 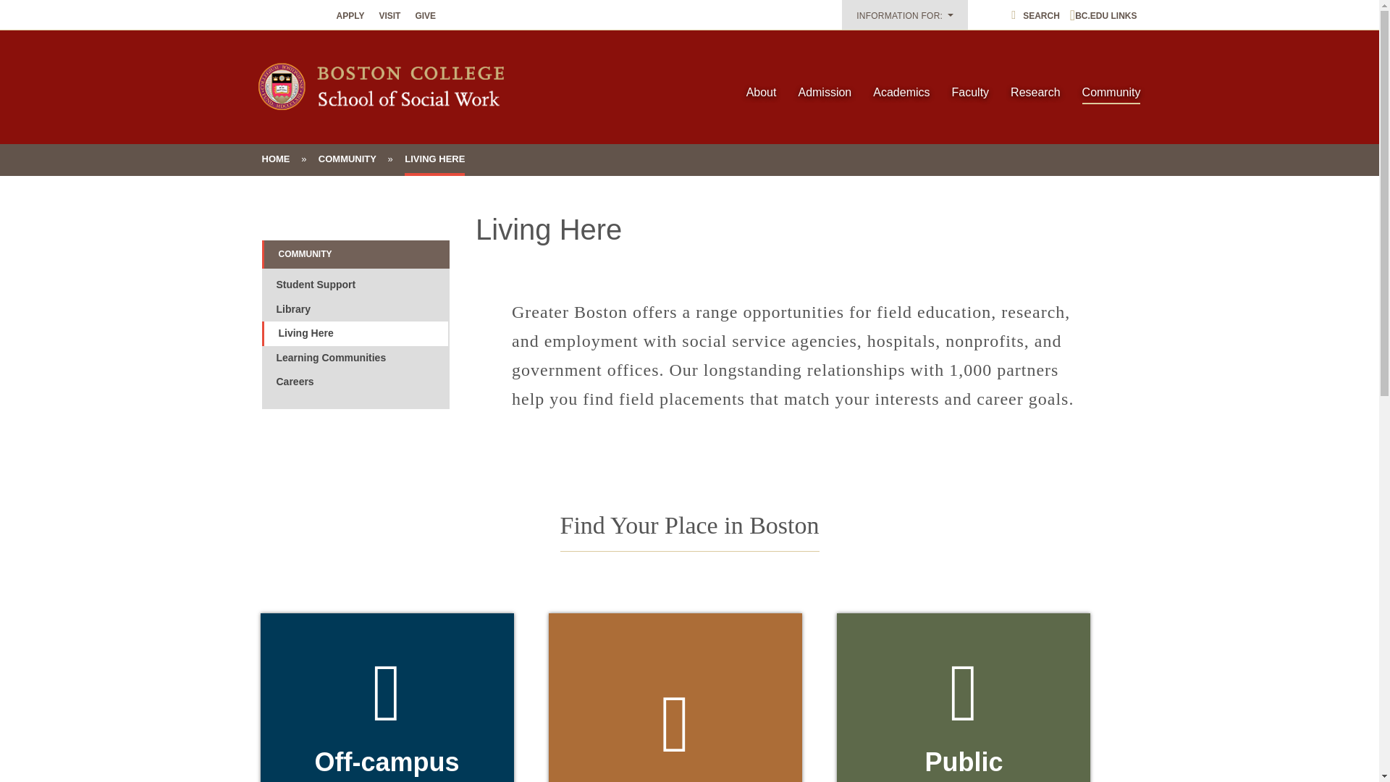 I want to click on Admission, so click(x=825, y=93).